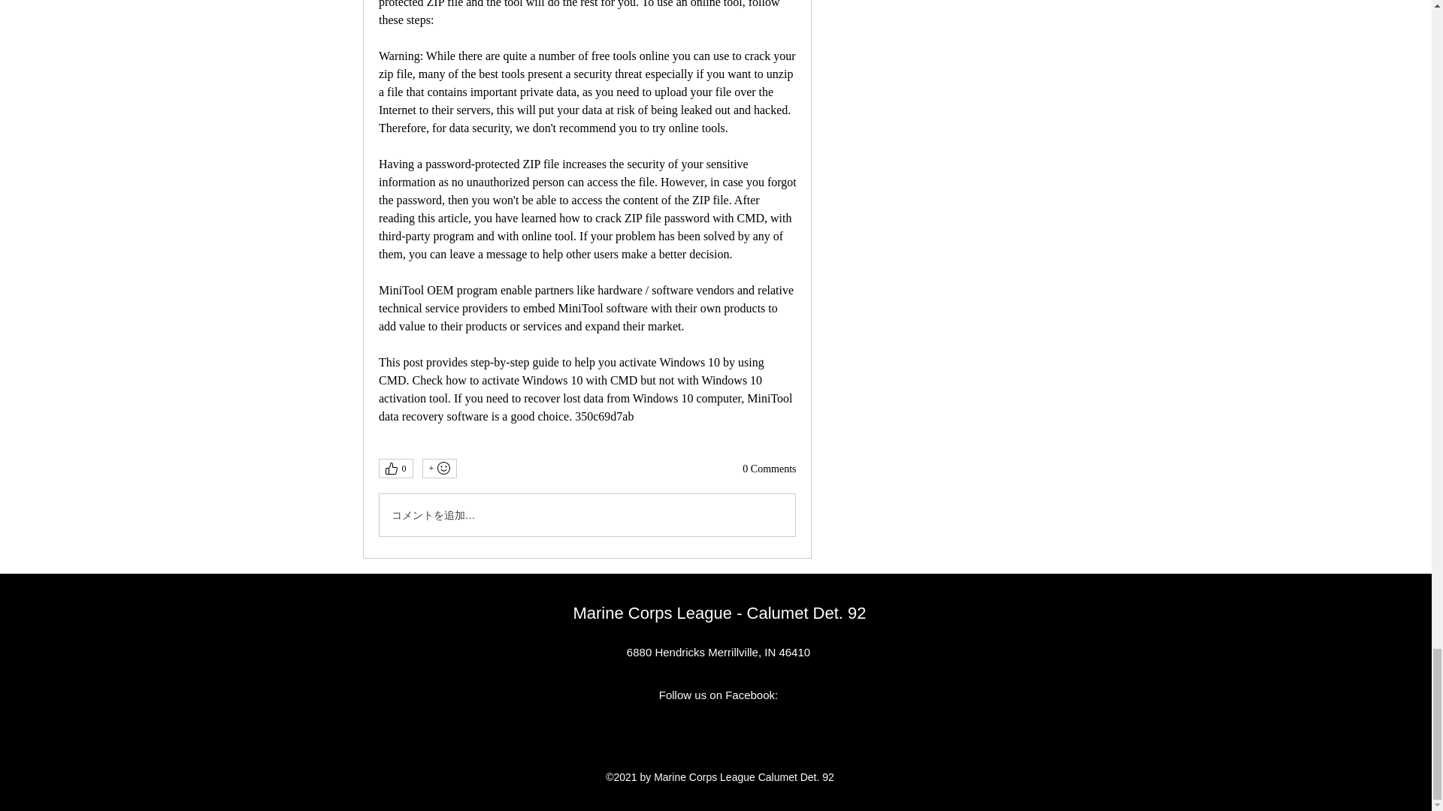 The height and width of the screenshot is (811, 1443). What do you see at coordinates (770, 469) in the screenshot?
I see `0 Comments` at bounding box center [770, 469].